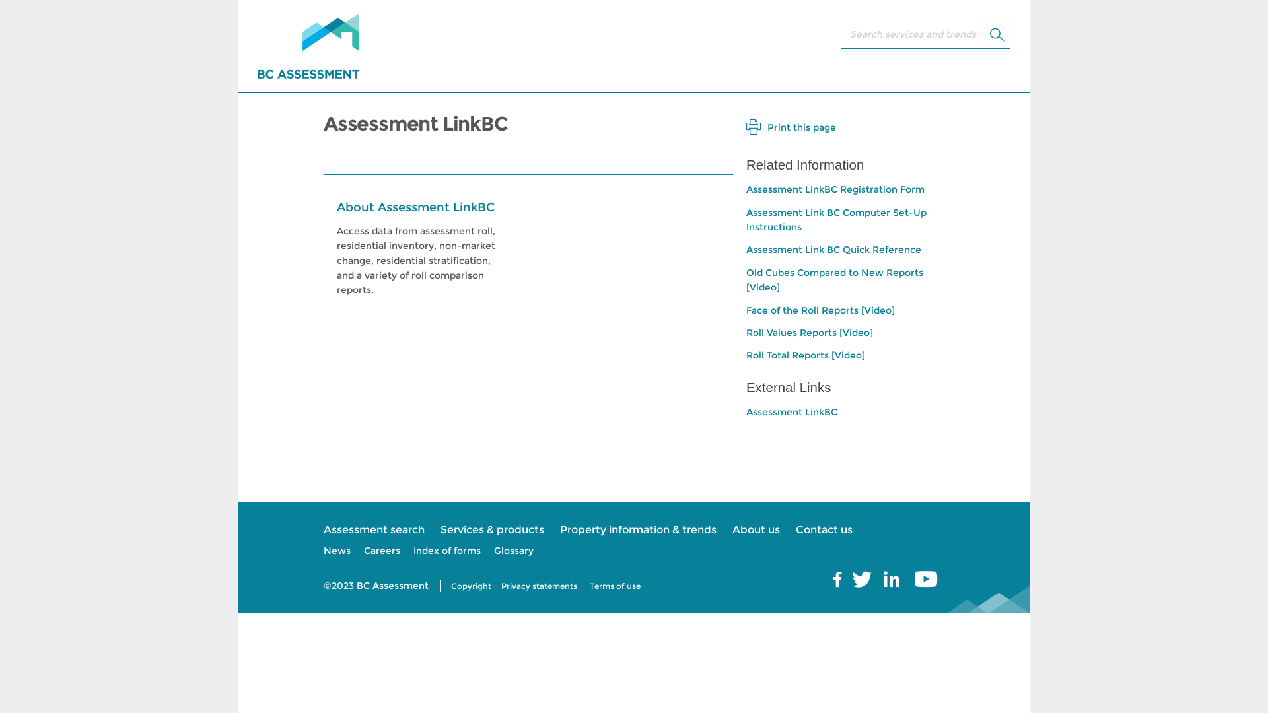 Image resolution: width=1268 pixels, height=713 pixels. What do you see at coordinates (374, 530) in the screenshot?
I see `Assessment search` at bounding box center [374, 530].